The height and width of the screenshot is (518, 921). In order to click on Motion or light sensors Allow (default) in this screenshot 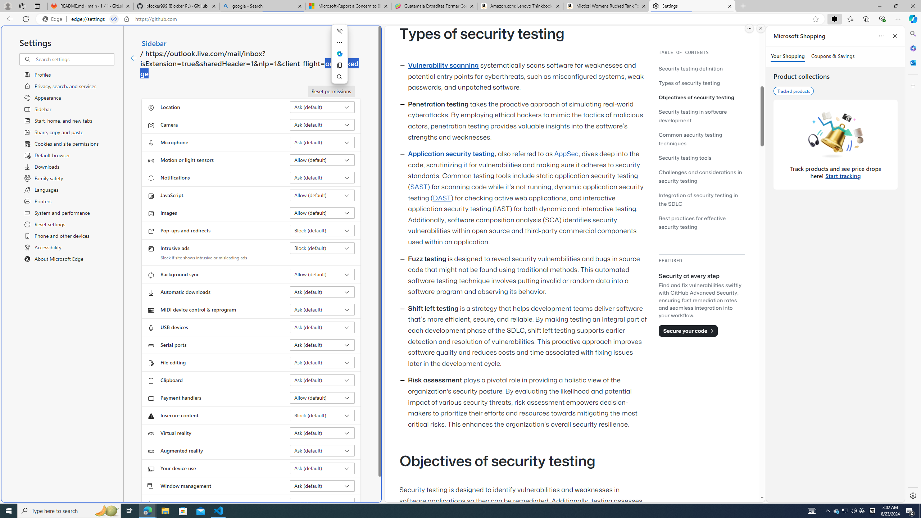, I will do `click(322, 160)`.